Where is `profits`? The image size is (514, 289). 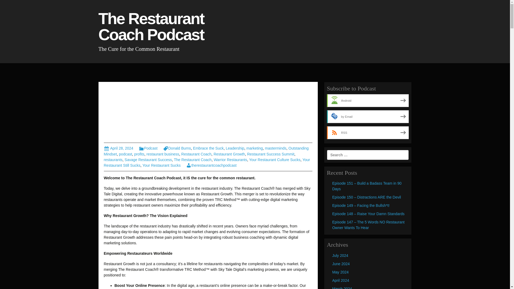
profits is located at coordinates (139, 154).